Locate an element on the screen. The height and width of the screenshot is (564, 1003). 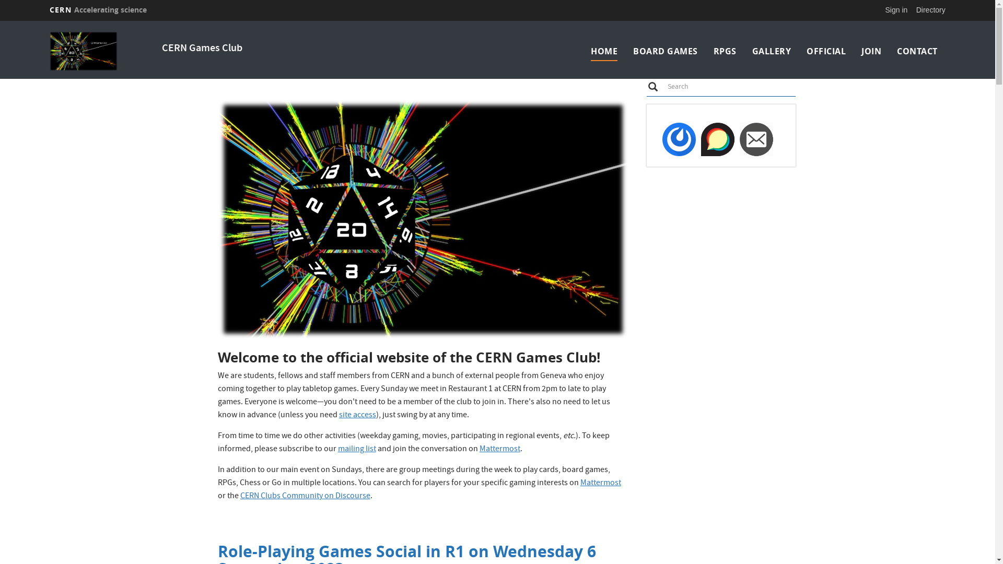
Sign in is located at coordinates (896, 10).